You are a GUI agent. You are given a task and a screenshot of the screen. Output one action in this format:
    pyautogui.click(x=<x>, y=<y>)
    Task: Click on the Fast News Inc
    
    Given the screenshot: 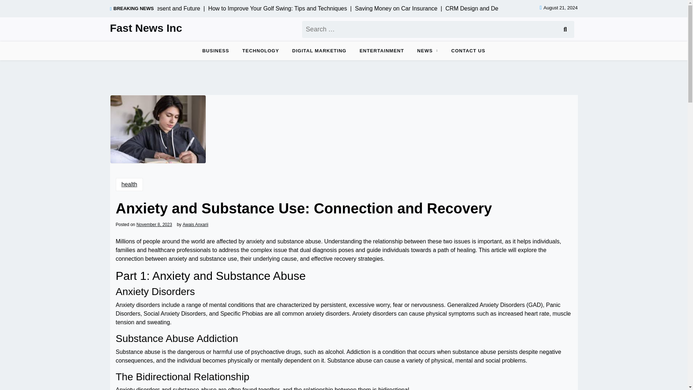 What is the action you would take?
    pyautogui.click(x=145, y=28)
    